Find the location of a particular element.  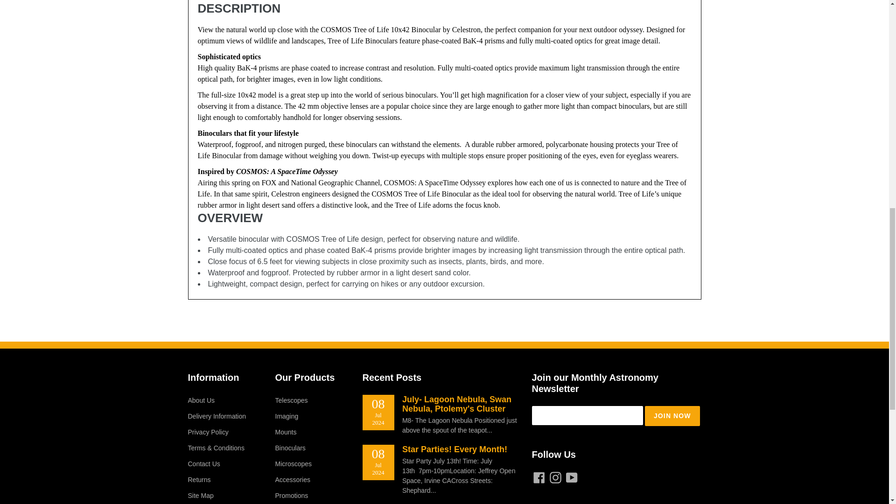

oc telescope on YouTube is located at coordinates (571, 477).